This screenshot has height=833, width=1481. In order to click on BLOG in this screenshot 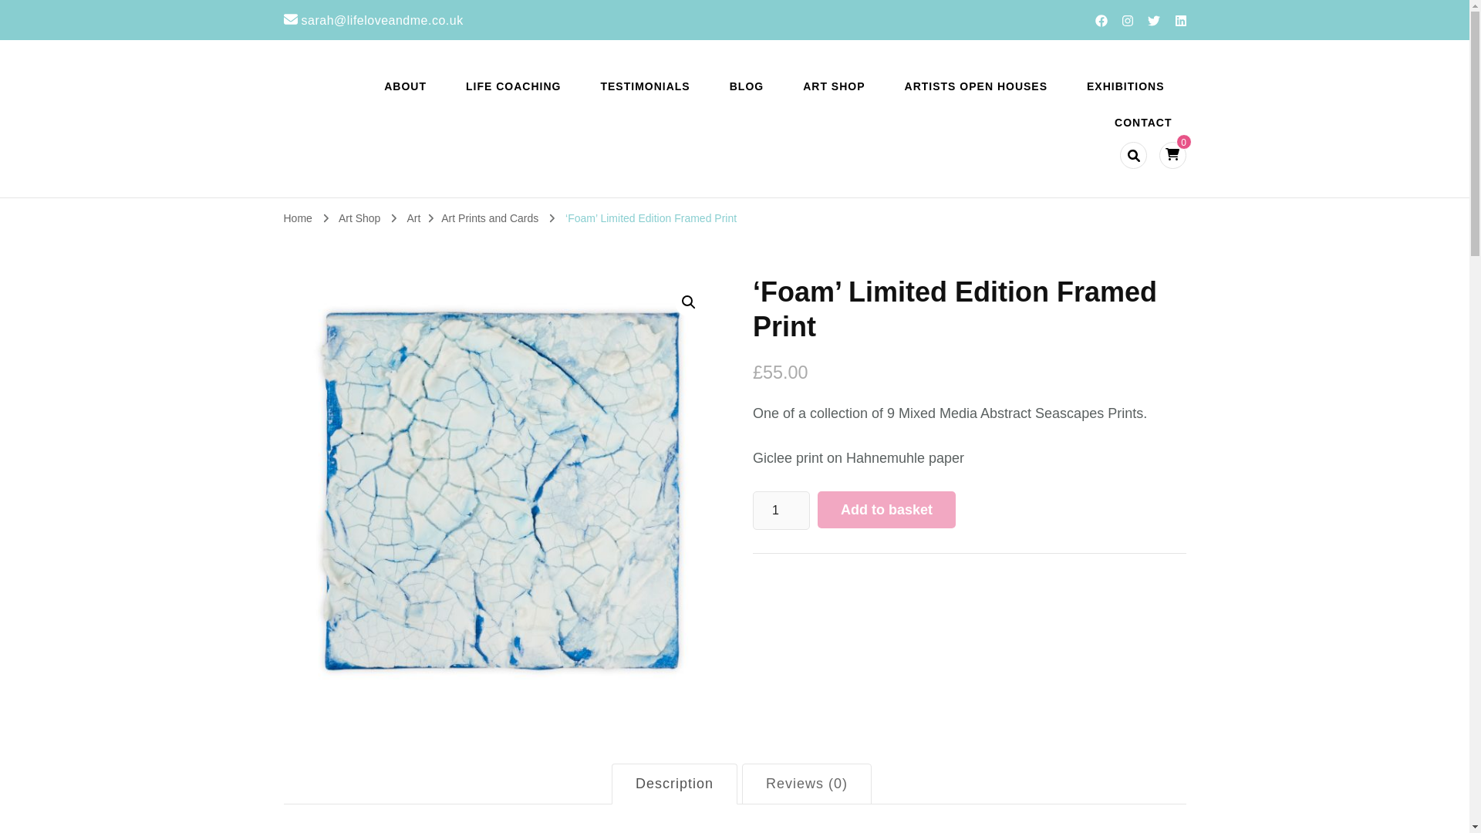, I will do `click(747, 86)`.